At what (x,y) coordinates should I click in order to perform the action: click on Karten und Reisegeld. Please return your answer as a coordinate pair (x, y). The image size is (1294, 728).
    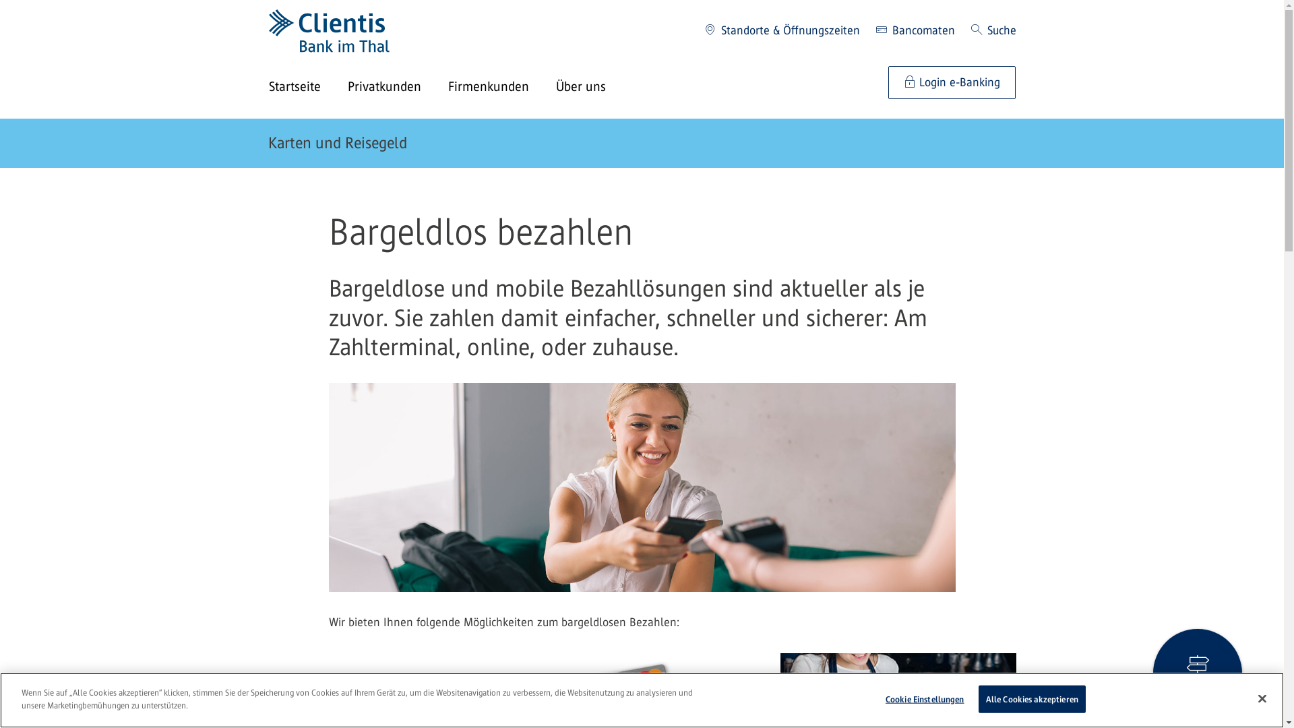
    Looking at the image, I should click on (338, 143).